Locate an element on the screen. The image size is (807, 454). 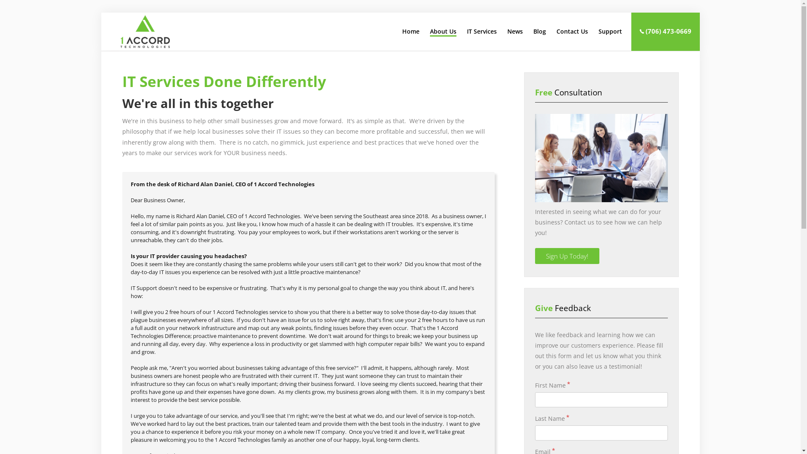
About Us is located at coordinates (443, 32).